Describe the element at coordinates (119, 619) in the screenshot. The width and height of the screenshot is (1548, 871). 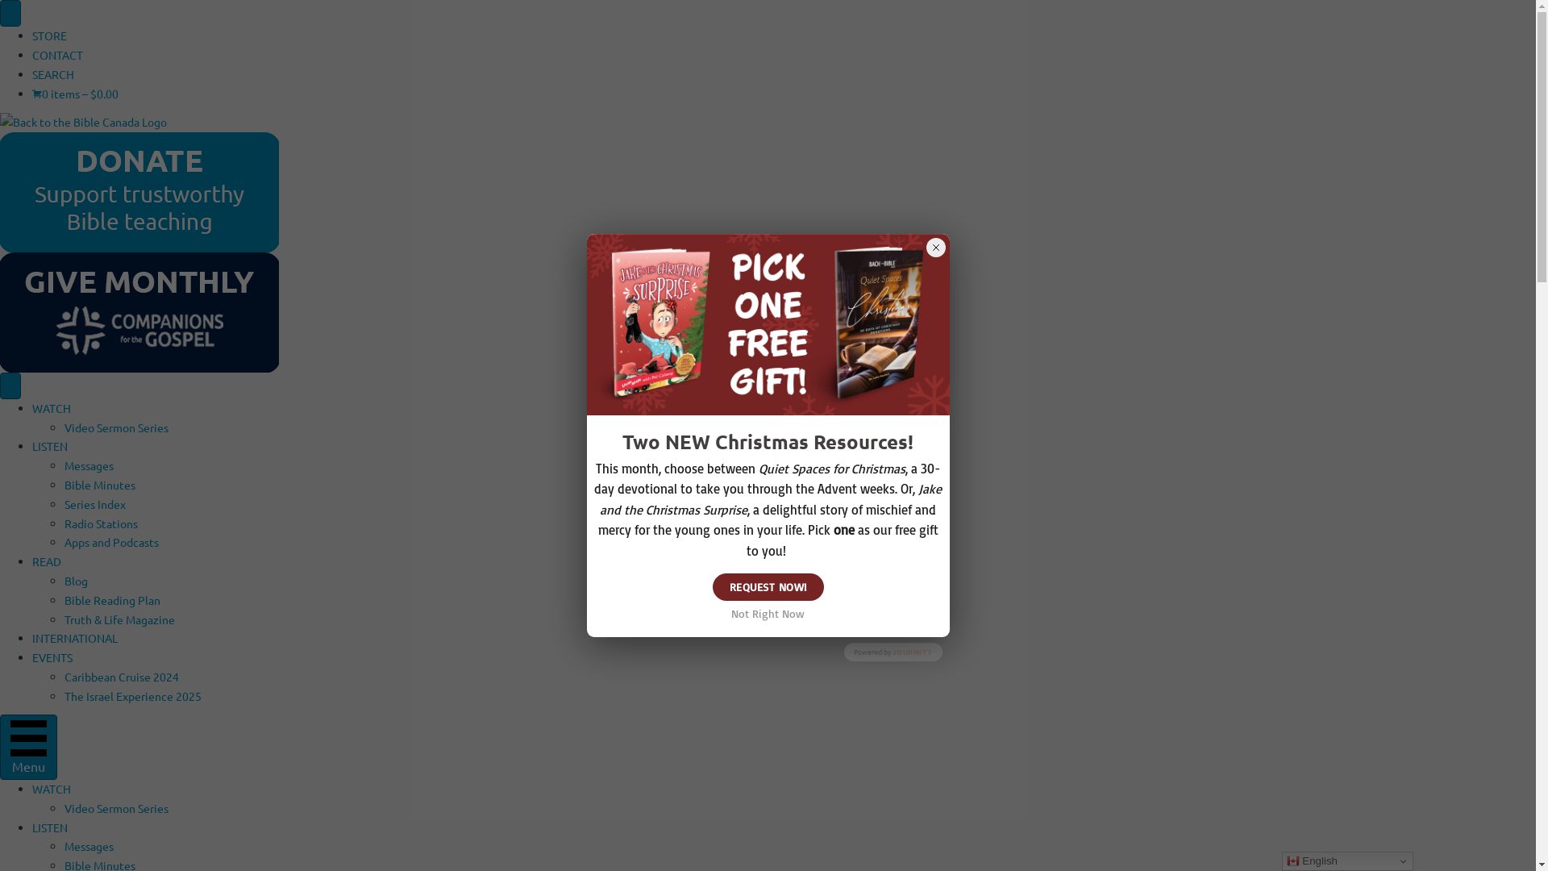
I see `Truth & Life Magazine` at that location.